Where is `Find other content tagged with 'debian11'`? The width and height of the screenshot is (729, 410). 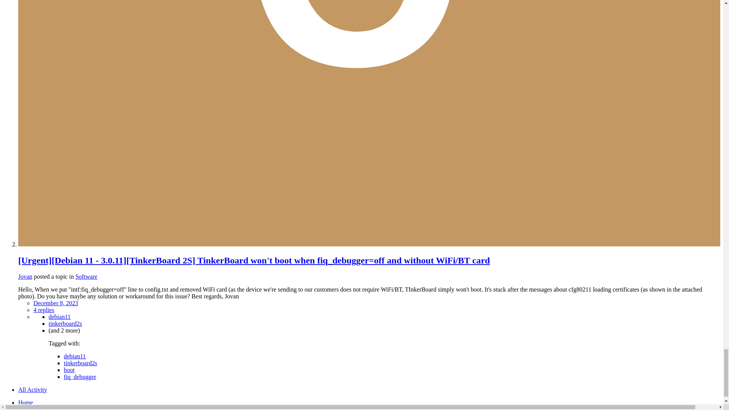
Find other content tagged with 'debian11' is located at coordinates (60, 317).